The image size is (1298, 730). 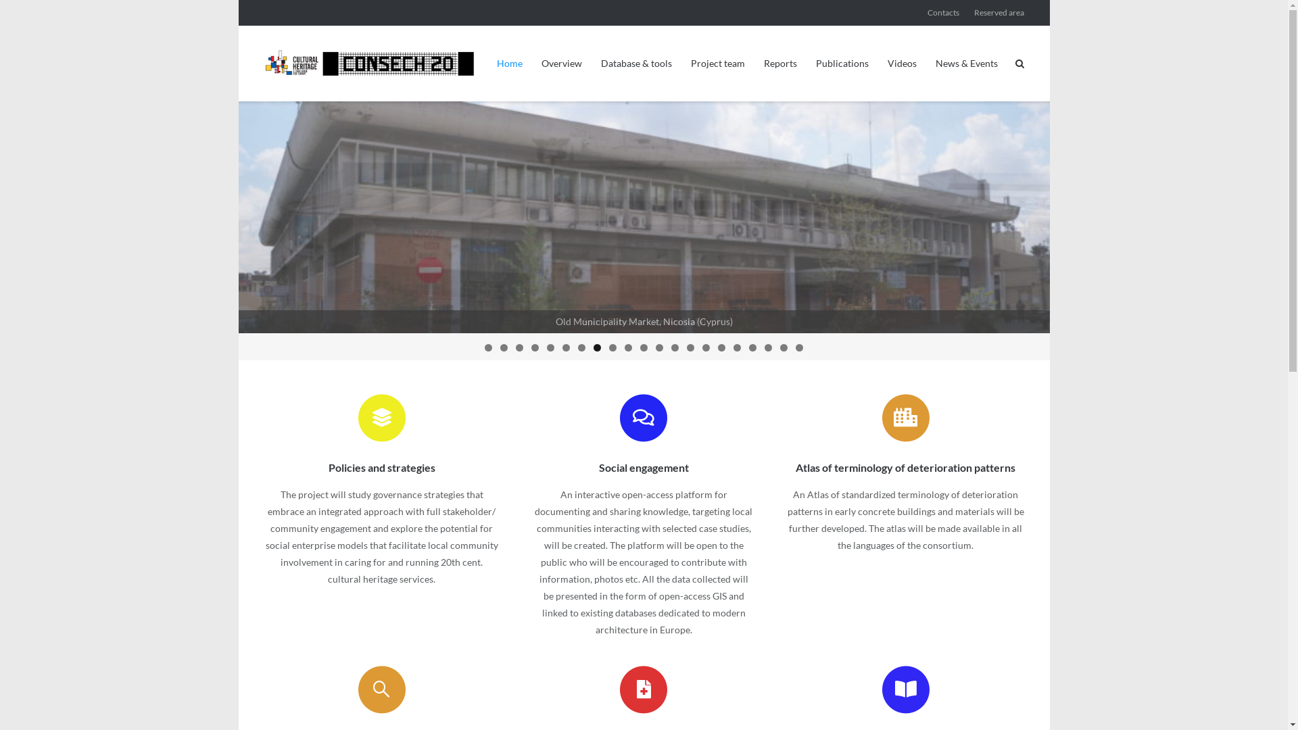 I want to click on 13, so click(x=675, y=347).